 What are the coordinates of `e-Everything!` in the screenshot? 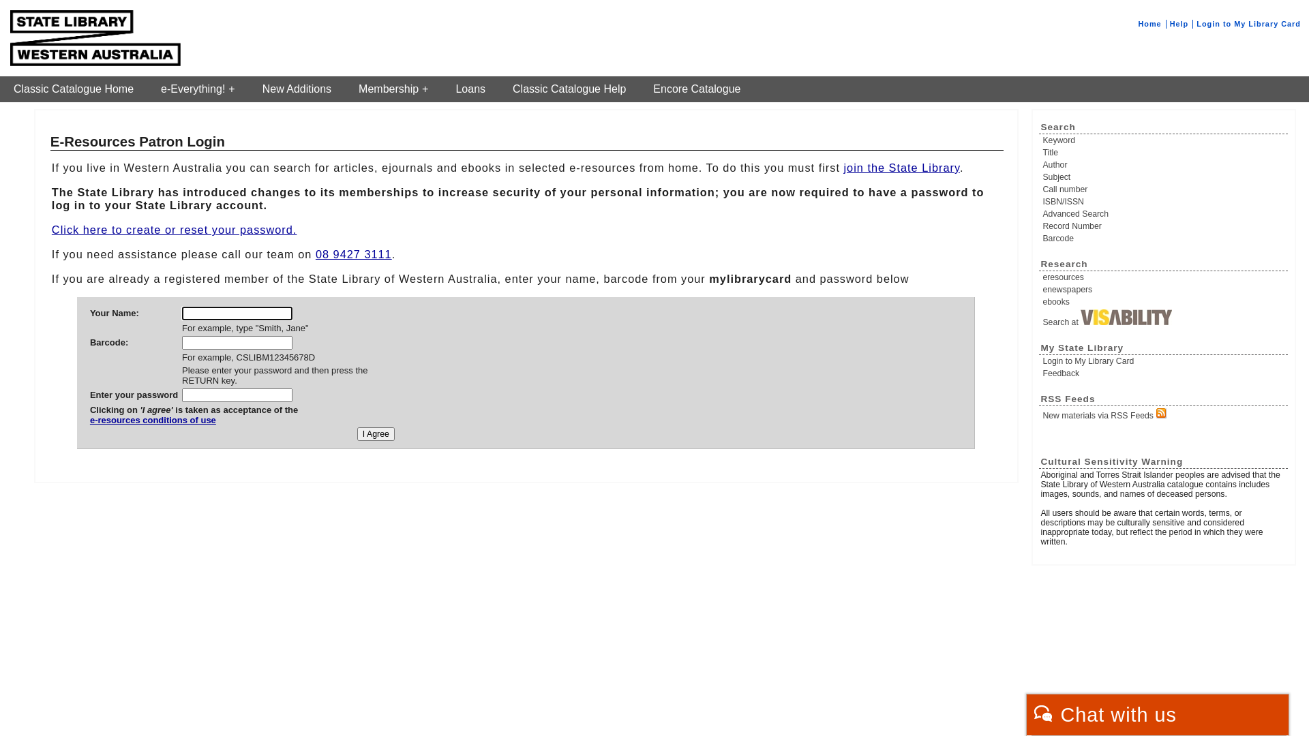 It's located at (198, 89).